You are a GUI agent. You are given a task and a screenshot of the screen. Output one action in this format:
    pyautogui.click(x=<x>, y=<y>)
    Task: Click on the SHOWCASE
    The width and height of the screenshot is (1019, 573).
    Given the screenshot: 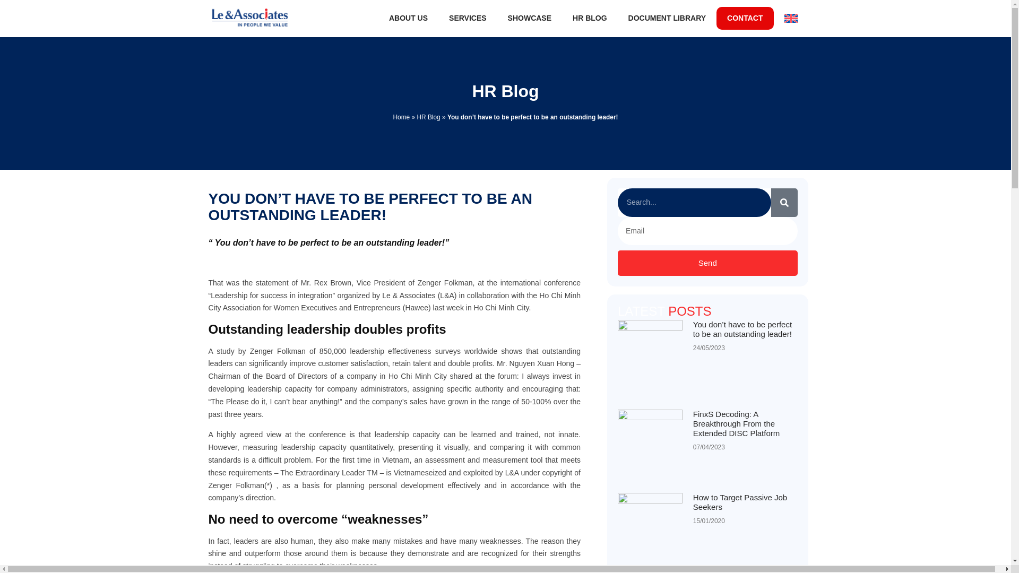 What is the action you would take?
    pyautogui.click(x=530, y=18)
    